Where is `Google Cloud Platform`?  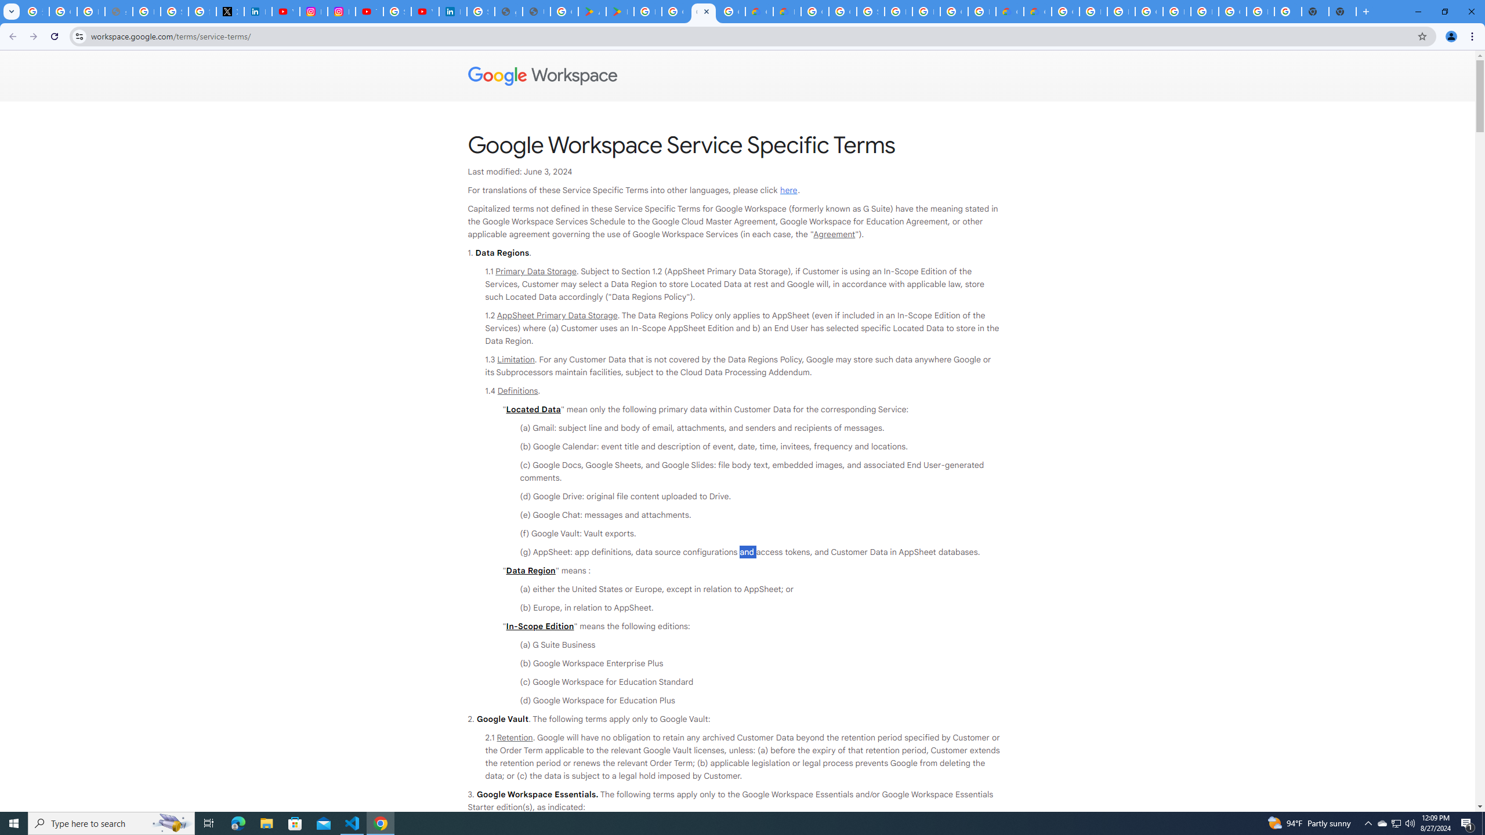
Google Cloud Platform is located at coordinates (954, 12).